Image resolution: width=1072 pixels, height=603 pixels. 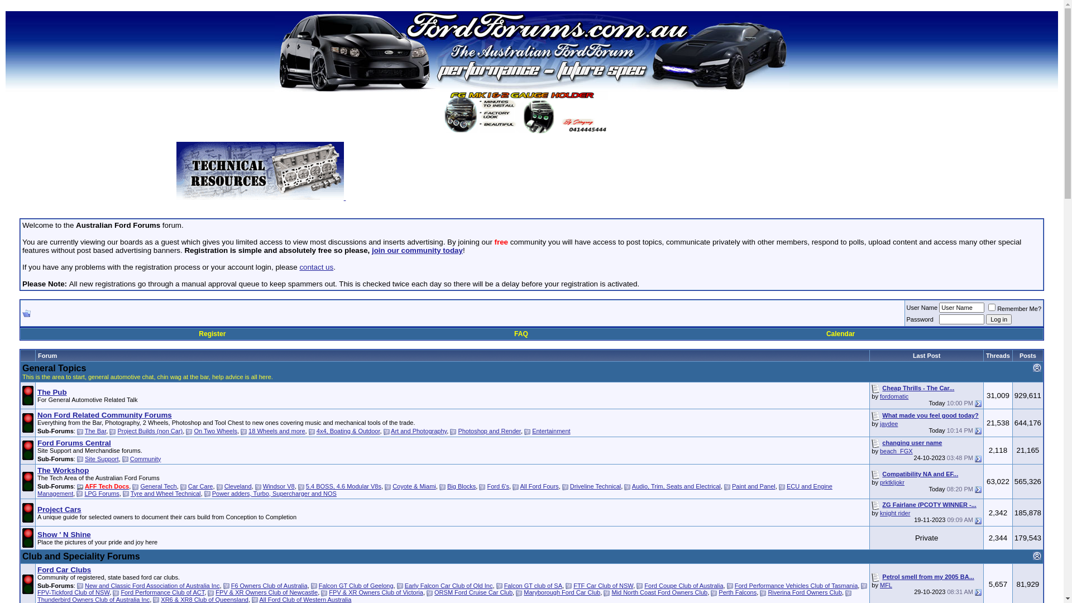 I want to click on Falcon GT club of SA, so click(x=533, y=586).